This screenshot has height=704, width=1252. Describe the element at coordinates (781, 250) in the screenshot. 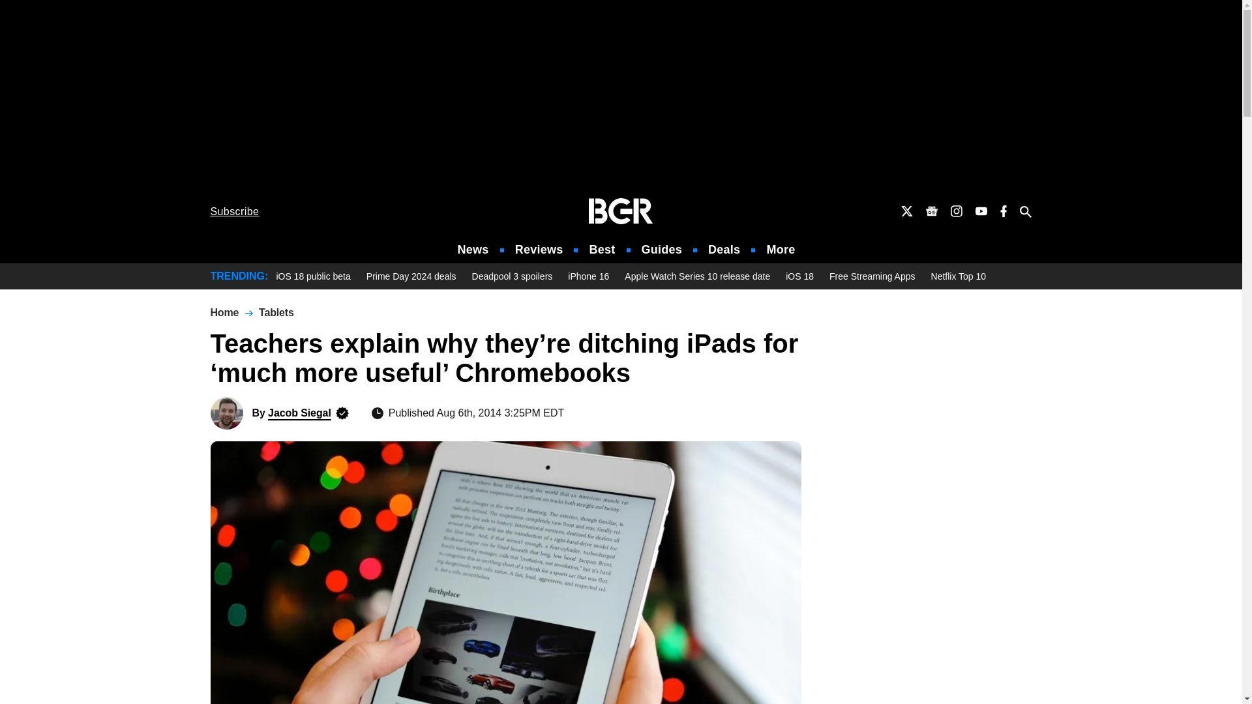

I see `More` at that location.